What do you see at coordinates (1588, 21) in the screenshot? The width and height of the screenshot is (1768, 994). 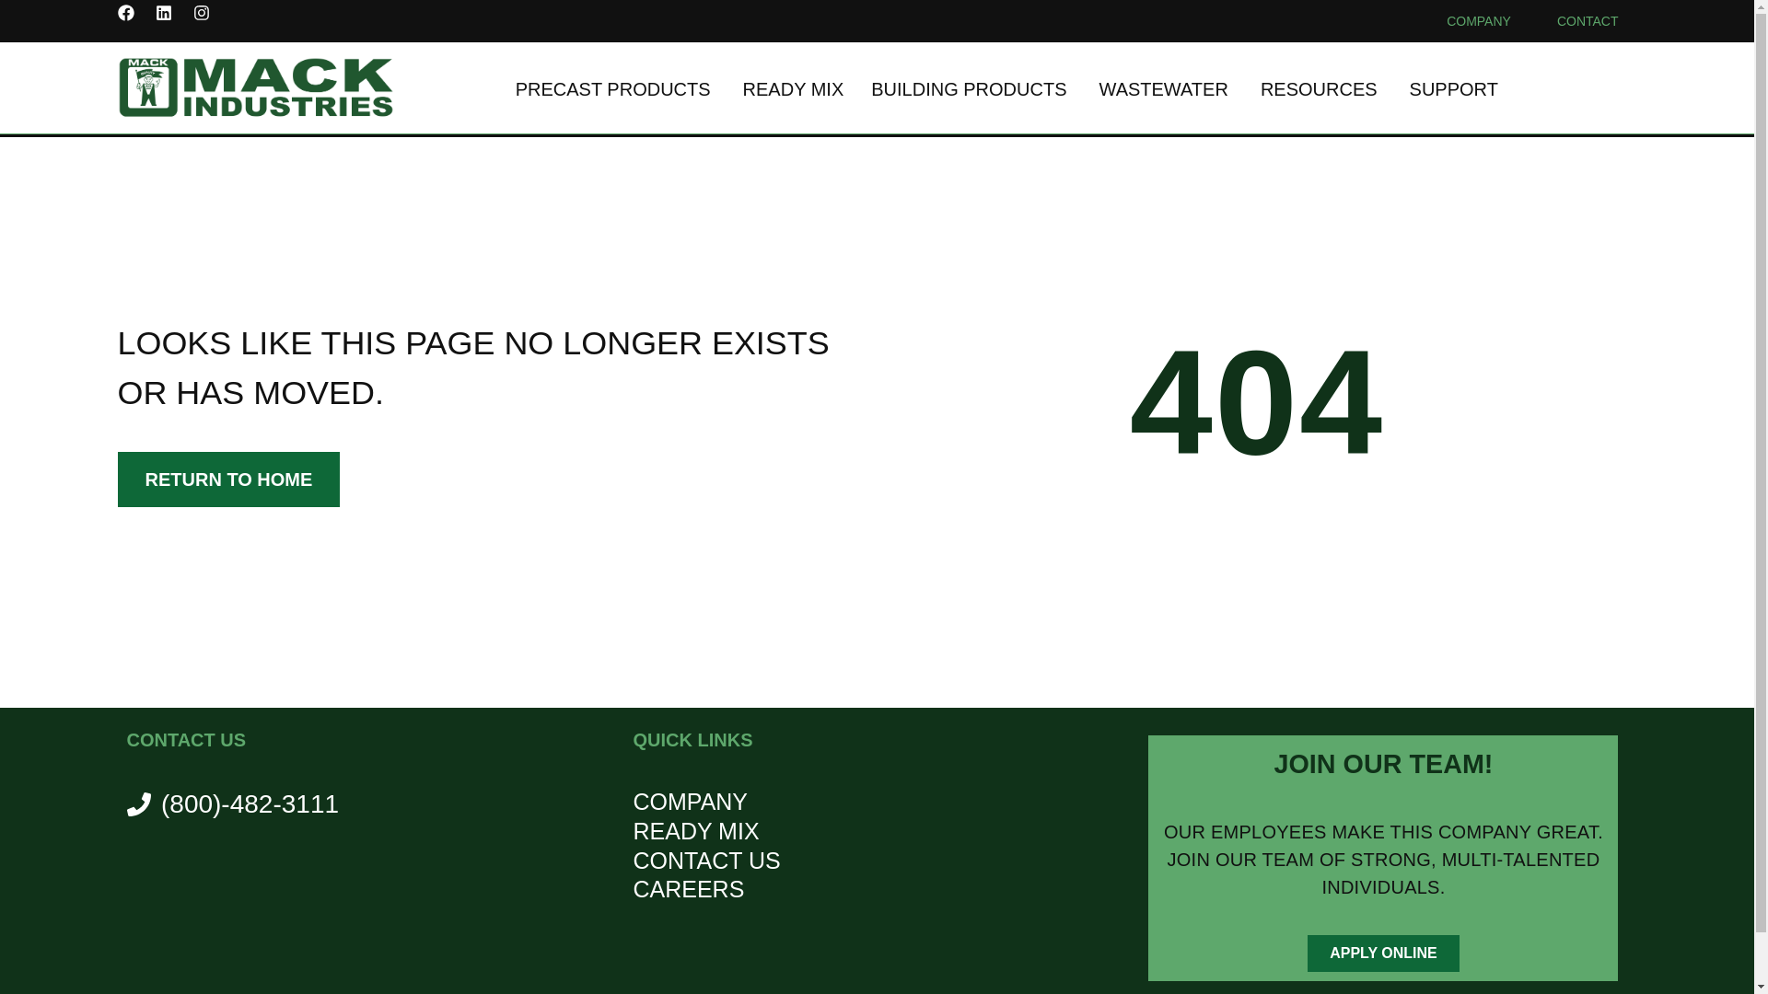 I see `CONTACT` at bounding box center [1588, 21].